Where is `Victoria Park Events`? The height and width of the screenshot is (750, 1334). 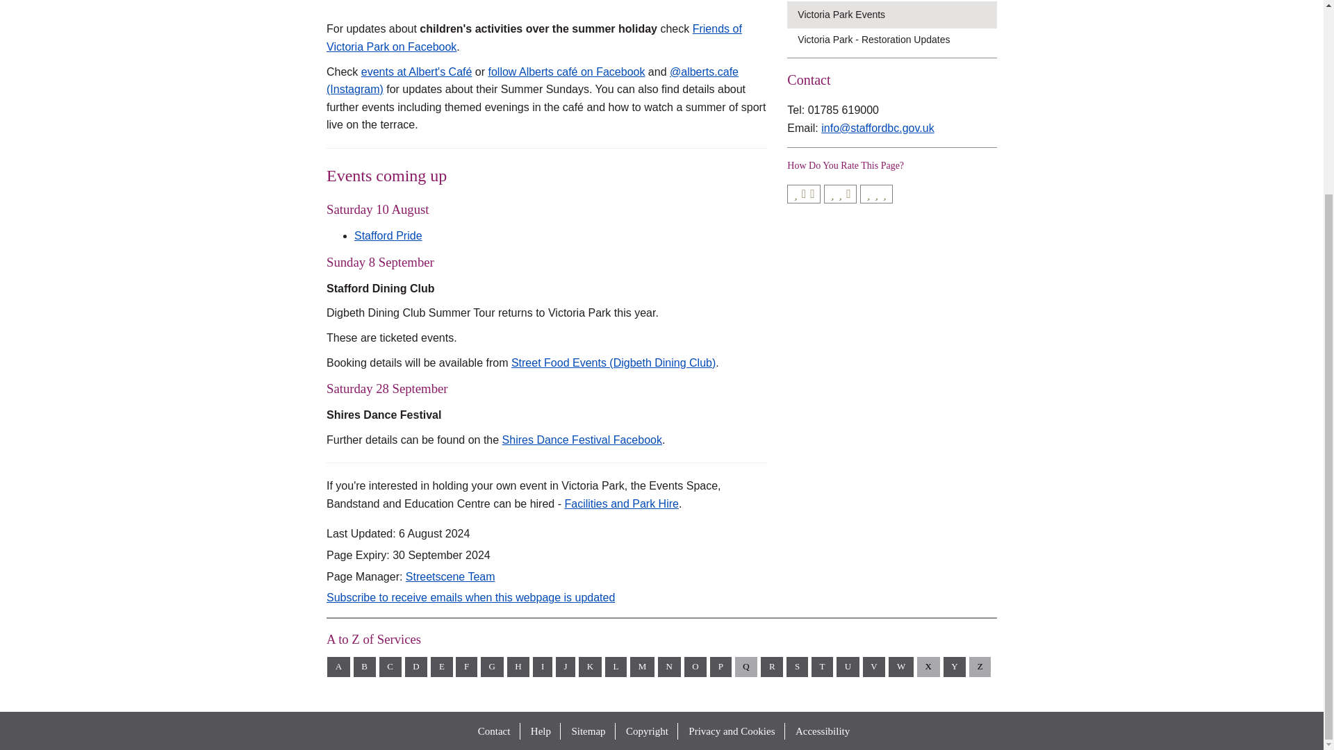
Victoria Park Events is located at coordinates (897, 14).